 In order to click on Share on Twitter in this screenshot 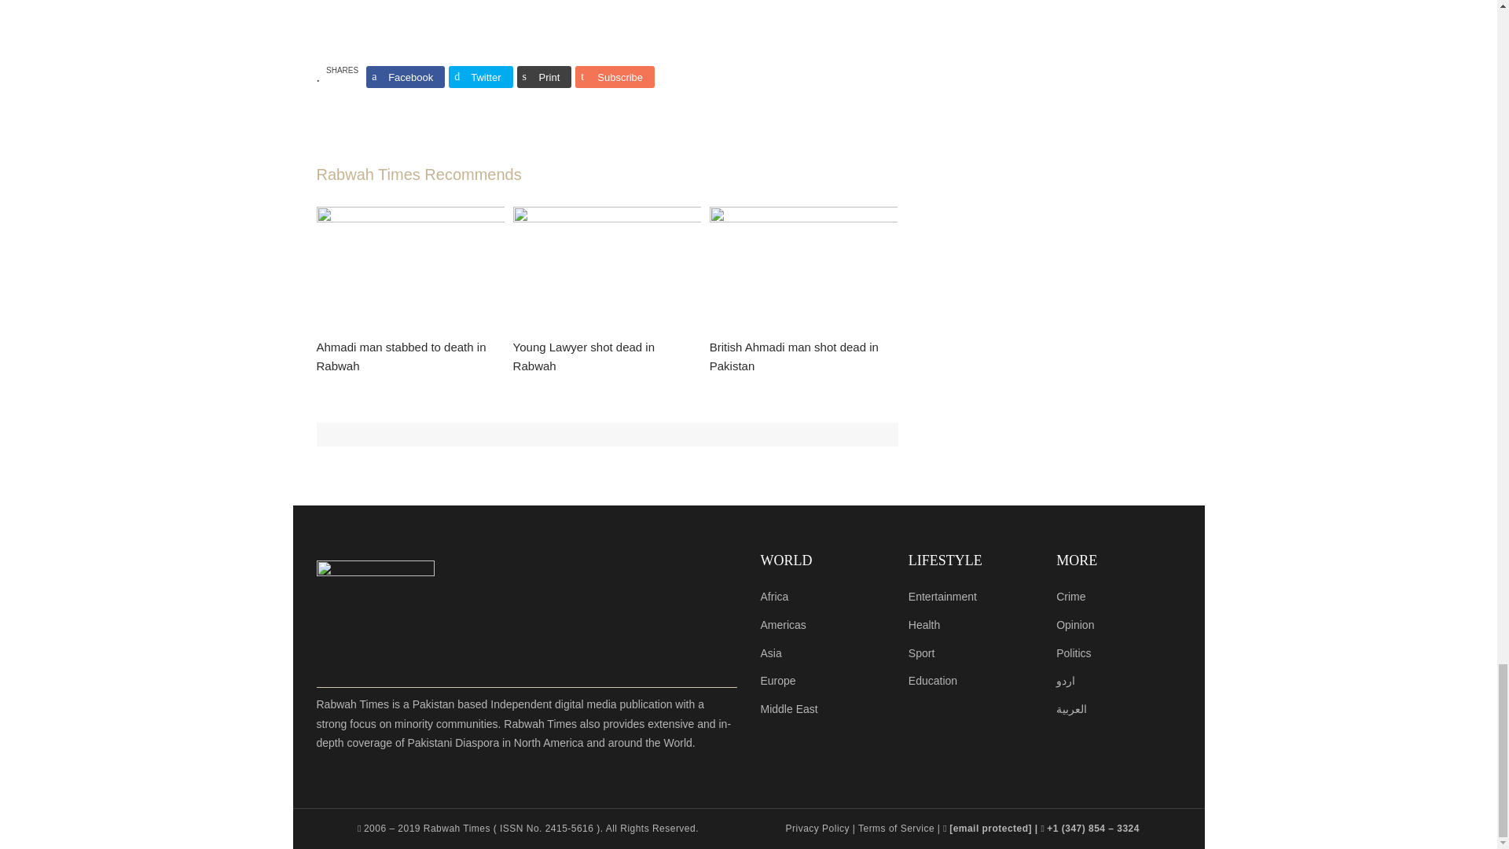, I will do `click(480, 77)`.